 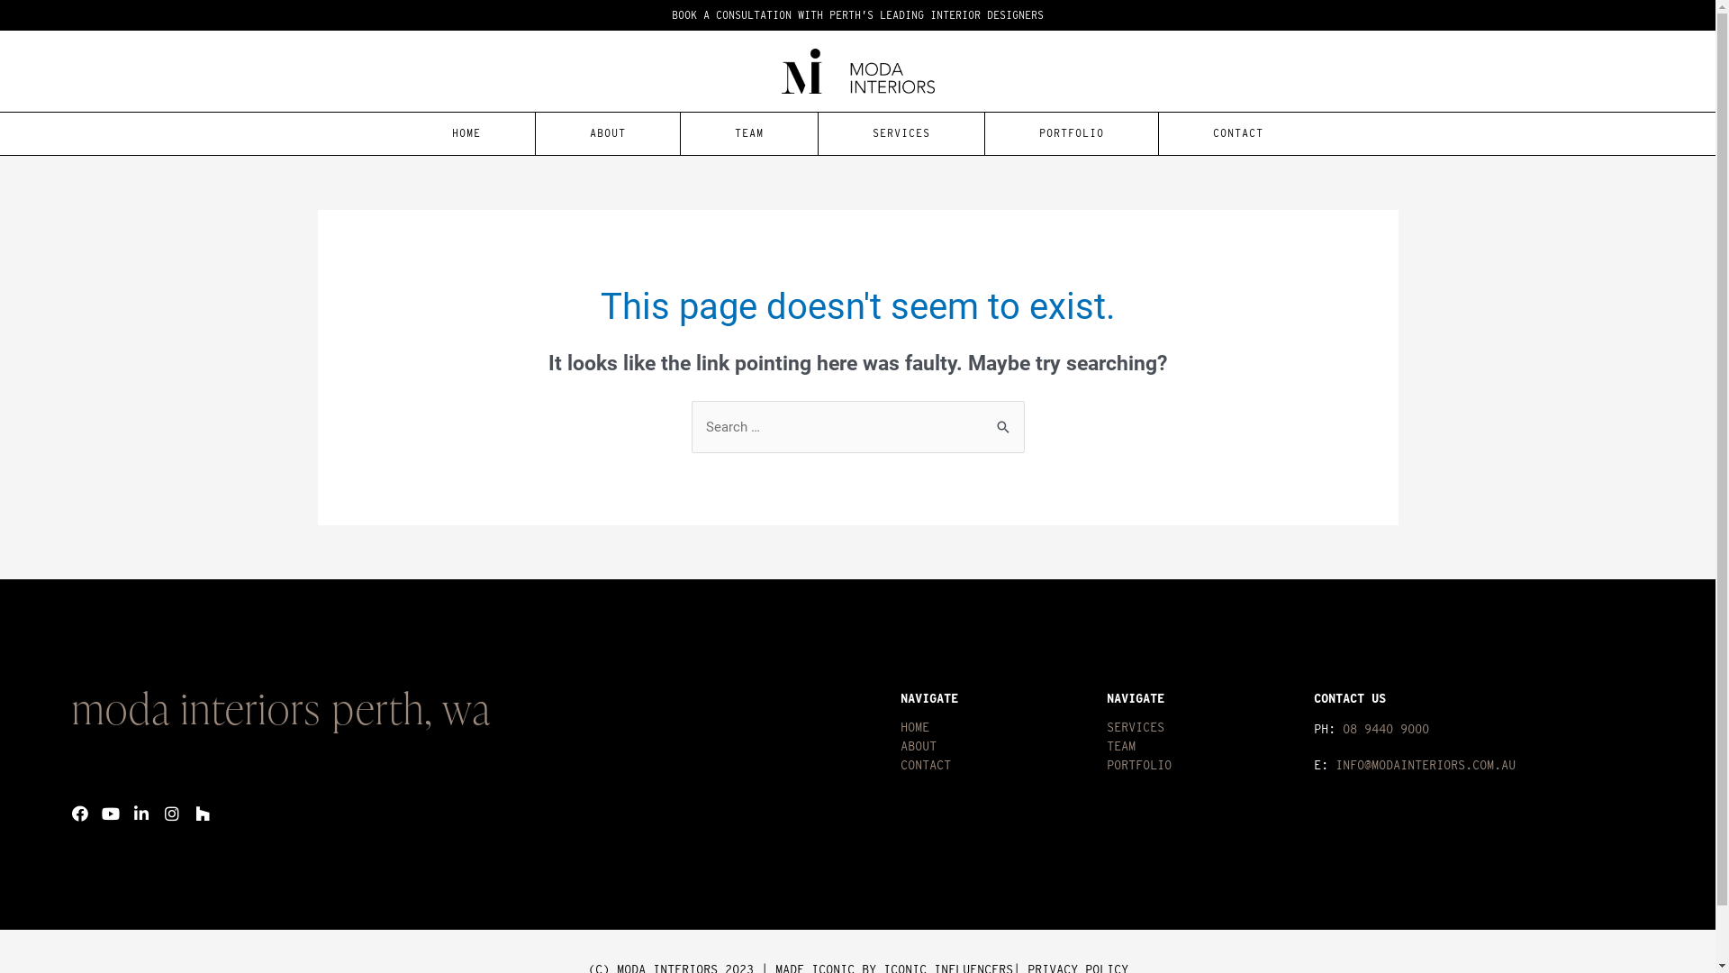 I want to click on Houzz, so click(x=203, y=813).